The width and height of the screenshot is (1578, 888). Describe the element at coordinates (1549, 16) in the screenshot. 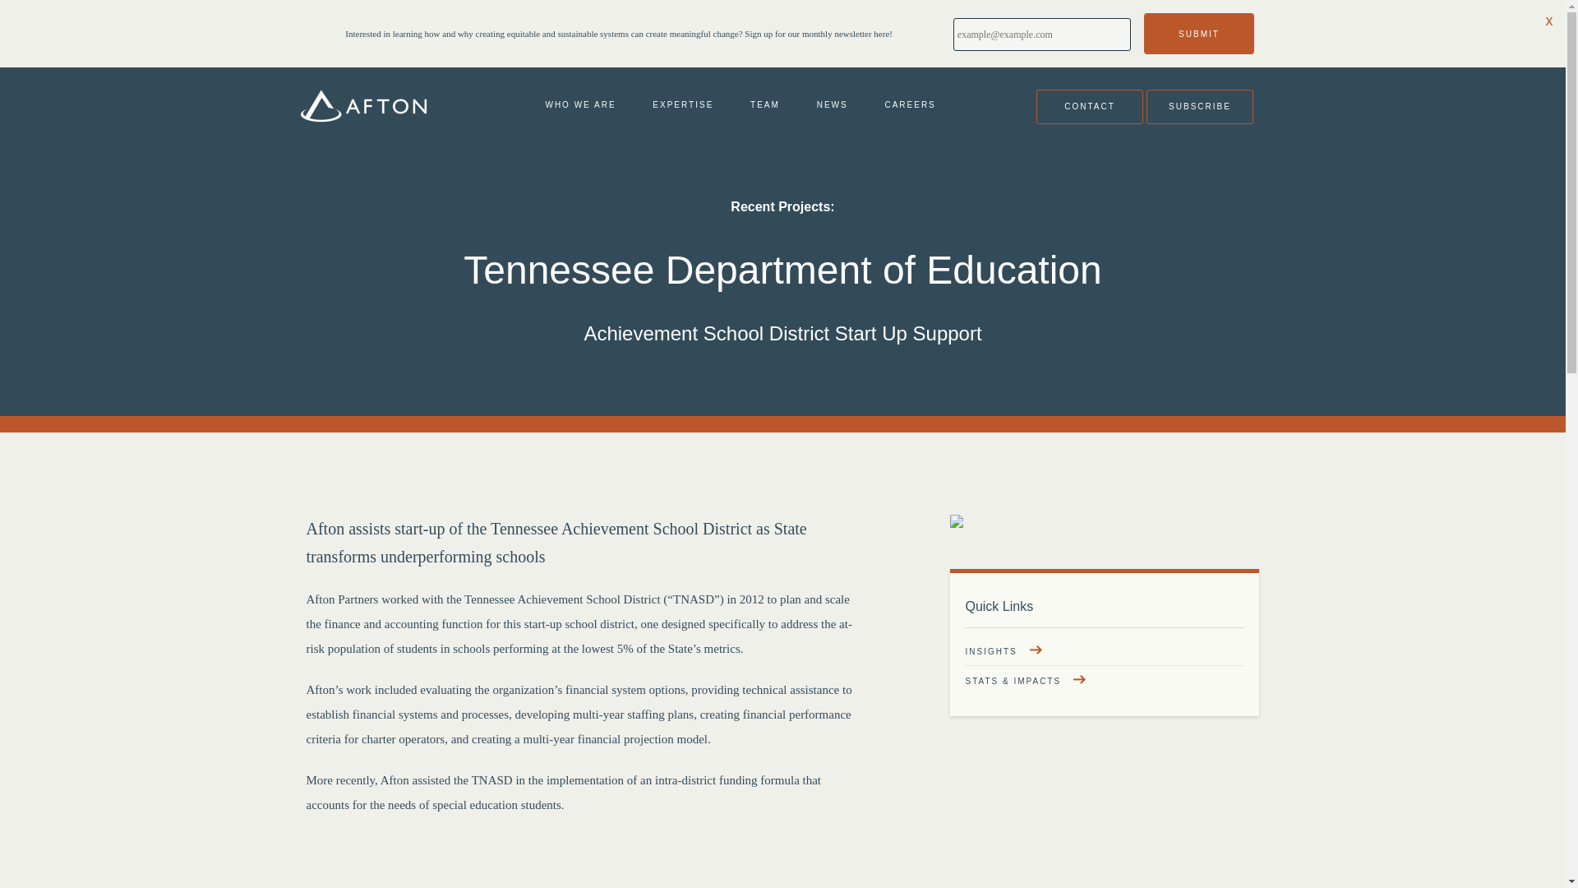

I see `x` at that location.